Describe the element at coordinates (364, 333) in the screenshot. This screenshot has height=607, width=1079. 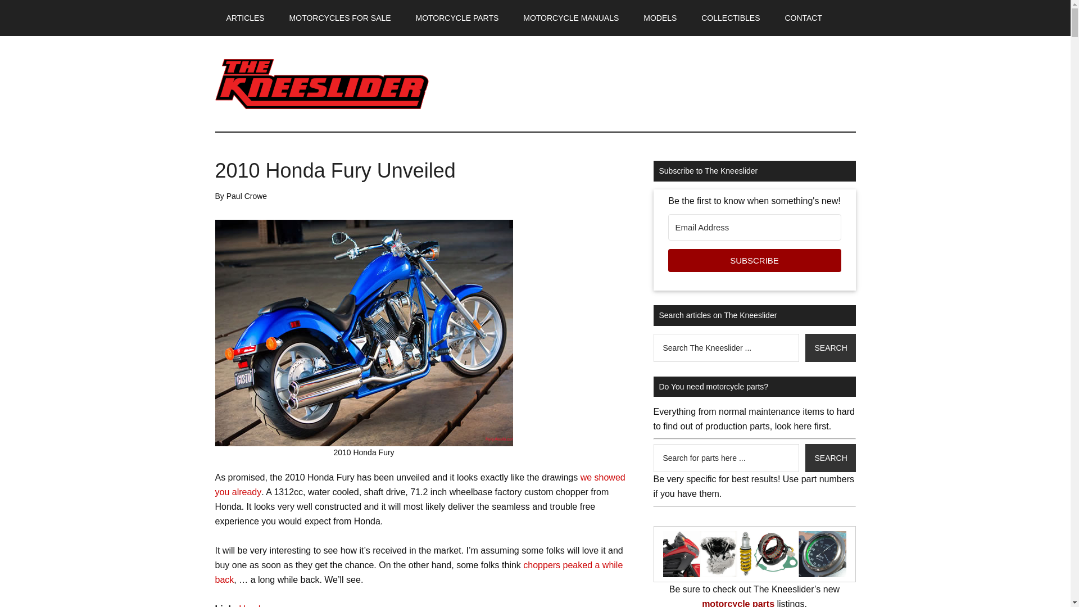
I see `2010 Honda Fury` at that location.